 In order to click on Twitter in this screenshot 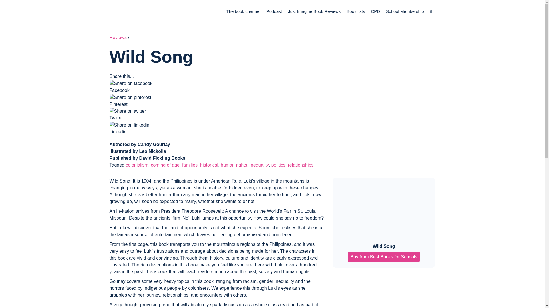, I will do `click(216, 118)`.